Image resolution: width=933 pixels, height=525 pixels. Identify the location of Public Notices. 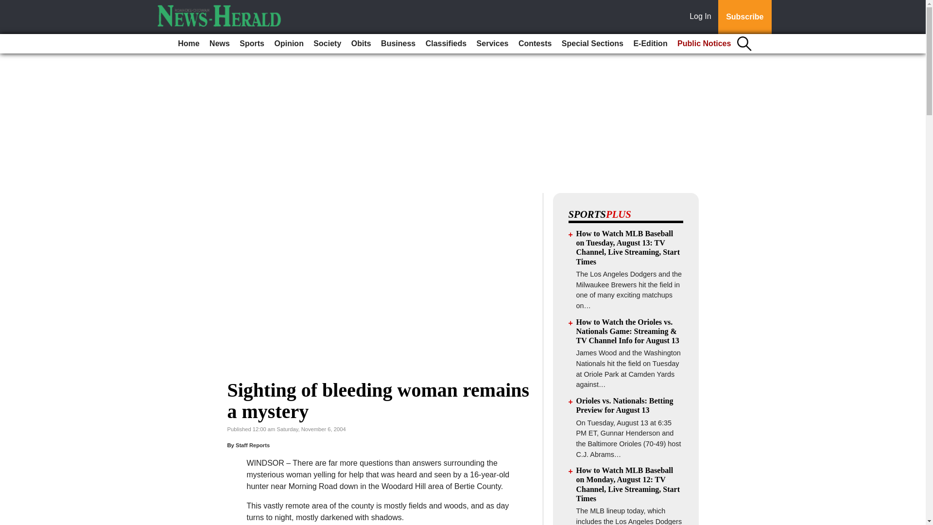
(704, 44).